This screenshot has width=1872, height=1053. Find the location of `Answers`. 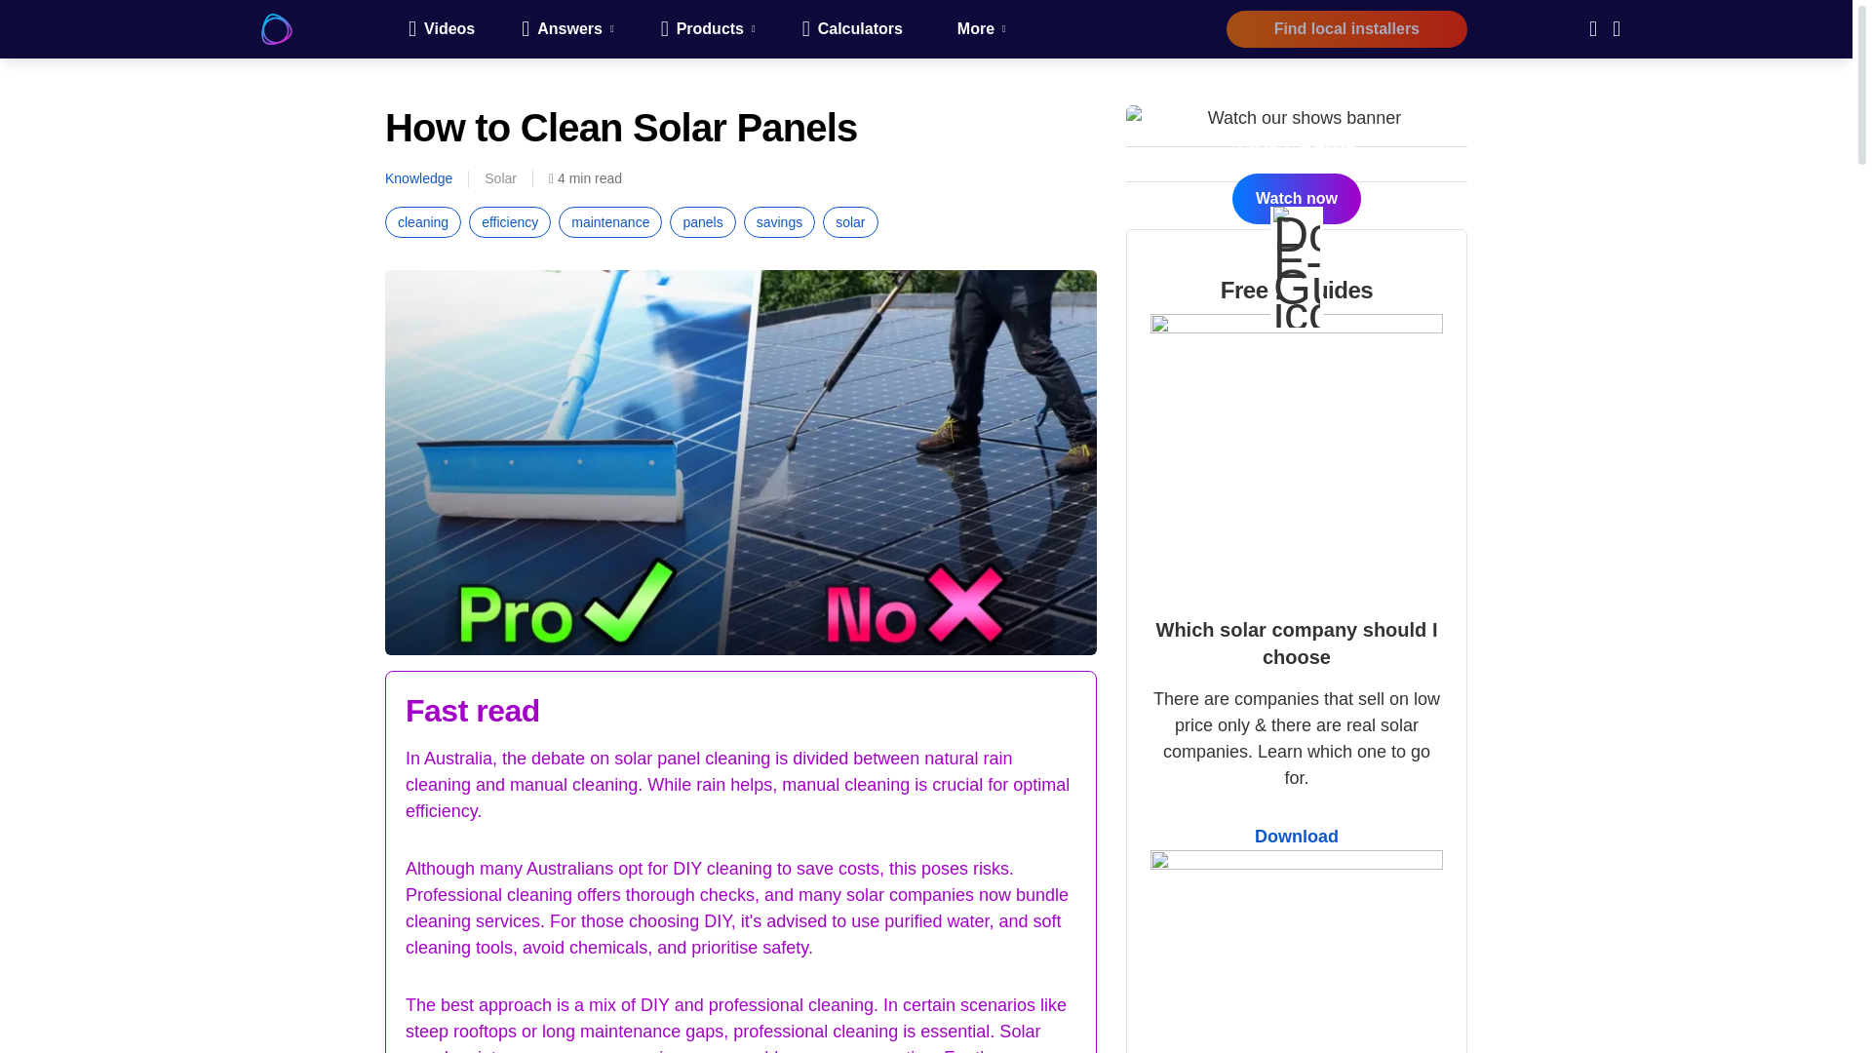

Answers is located at coordinates (566, 29).